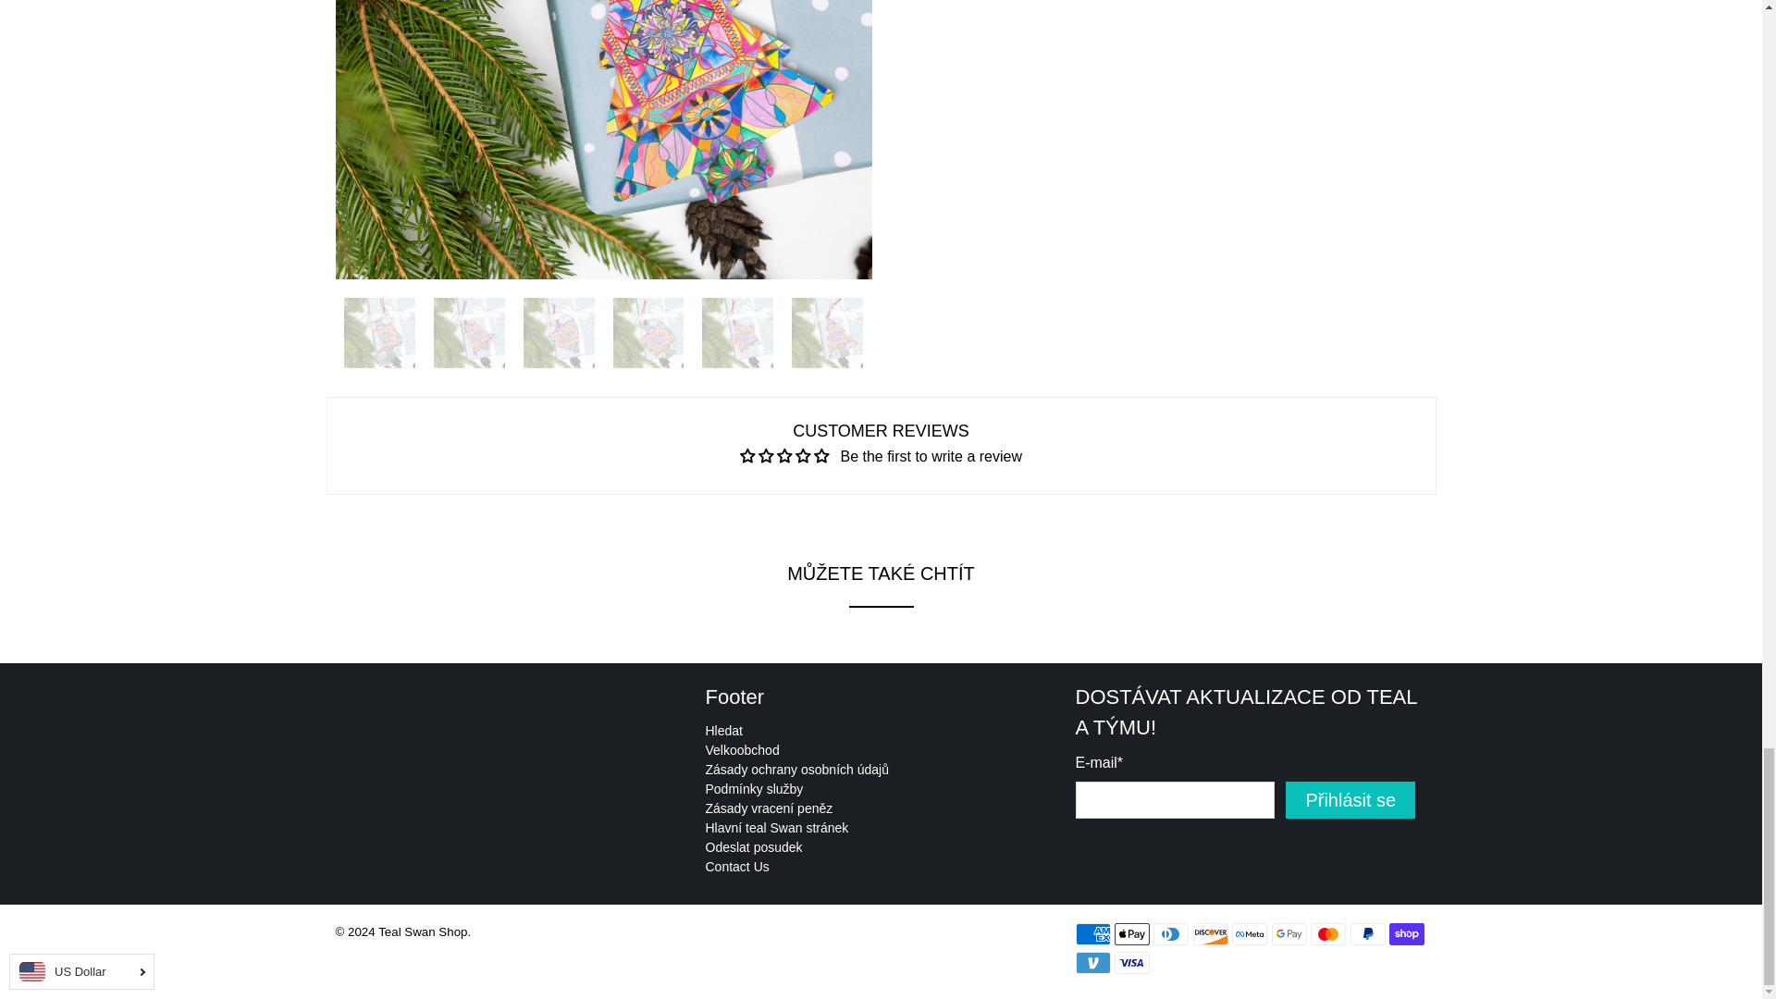 This screenshot has height=999, width=1776. I want to click on Google Pay, so click(1289, 933).